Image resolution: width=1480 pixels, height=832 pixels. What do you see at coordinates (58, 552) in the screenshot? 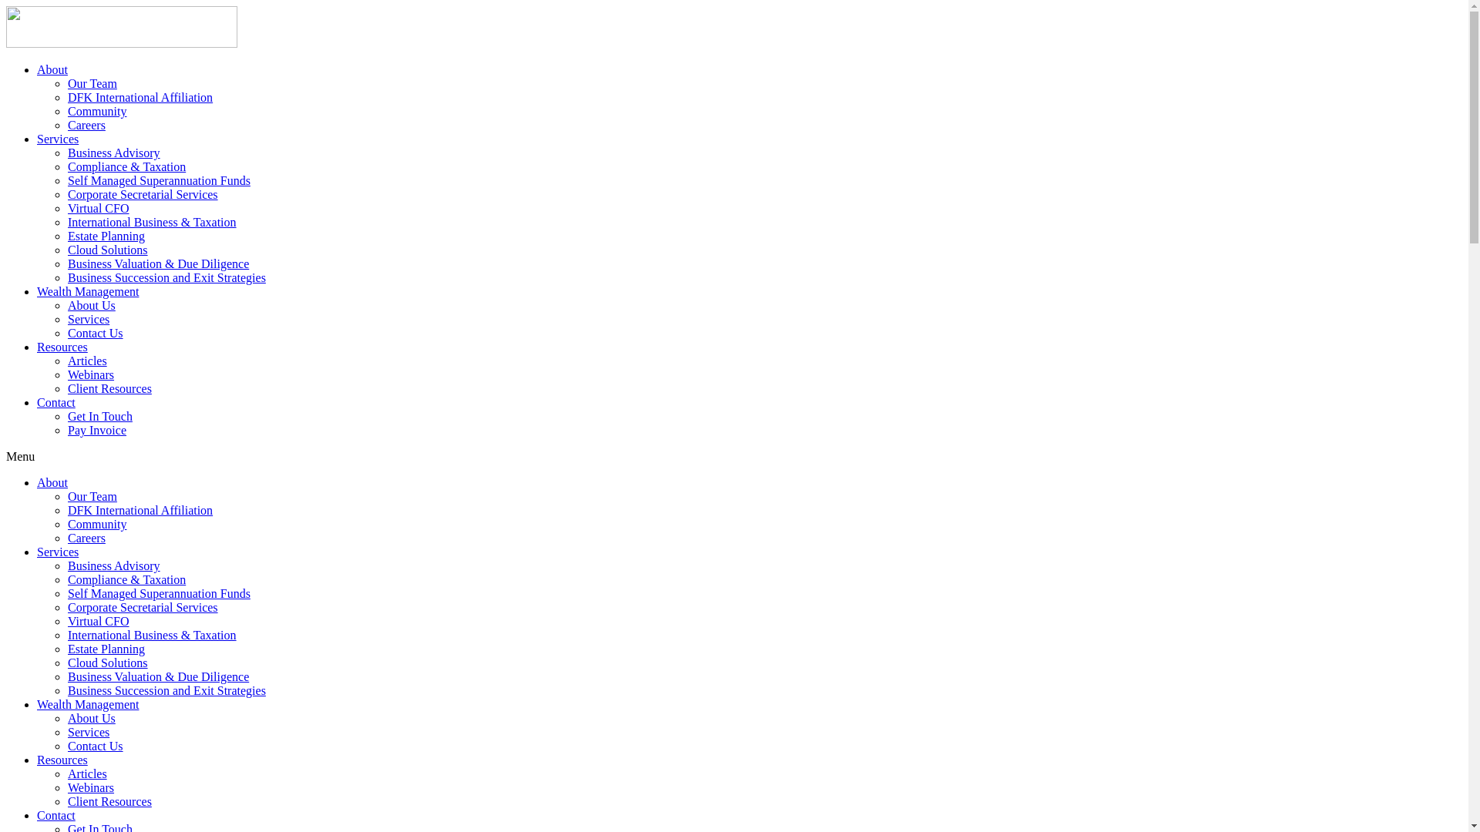
I see `Services` at bounding box center [58, 552].